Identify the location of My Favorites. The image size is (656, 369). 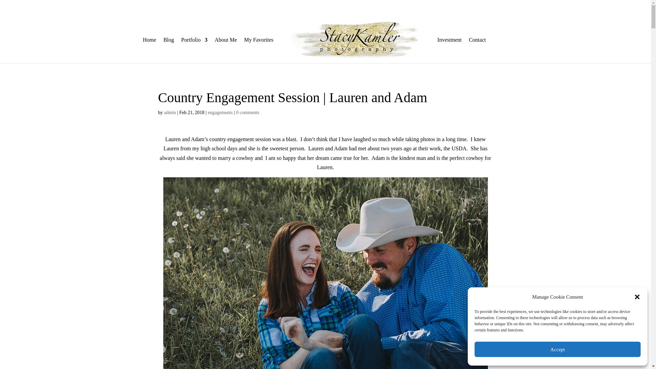
(259, 50).